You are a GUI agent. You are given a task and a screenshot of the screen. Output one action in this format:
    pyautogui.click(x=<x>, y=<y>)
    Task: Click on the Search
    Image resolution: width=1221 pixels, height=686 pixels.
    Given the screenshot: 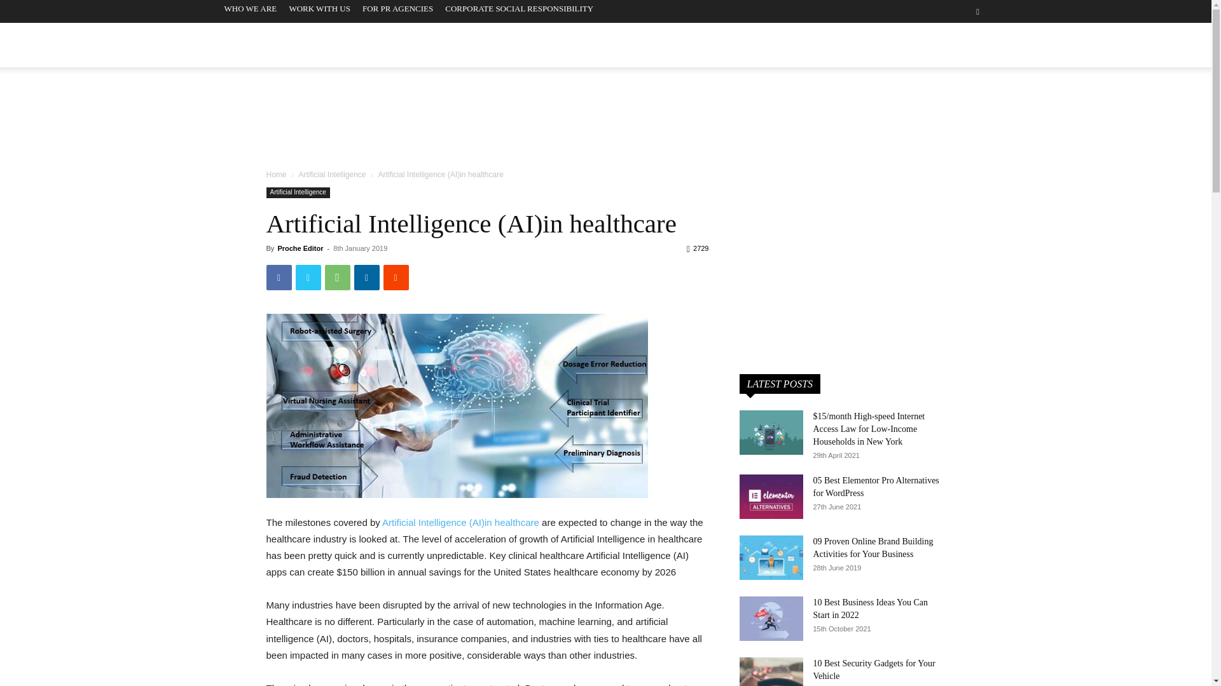 What is the action you would take?
    pyautogui.click(x=951, y=58)
    